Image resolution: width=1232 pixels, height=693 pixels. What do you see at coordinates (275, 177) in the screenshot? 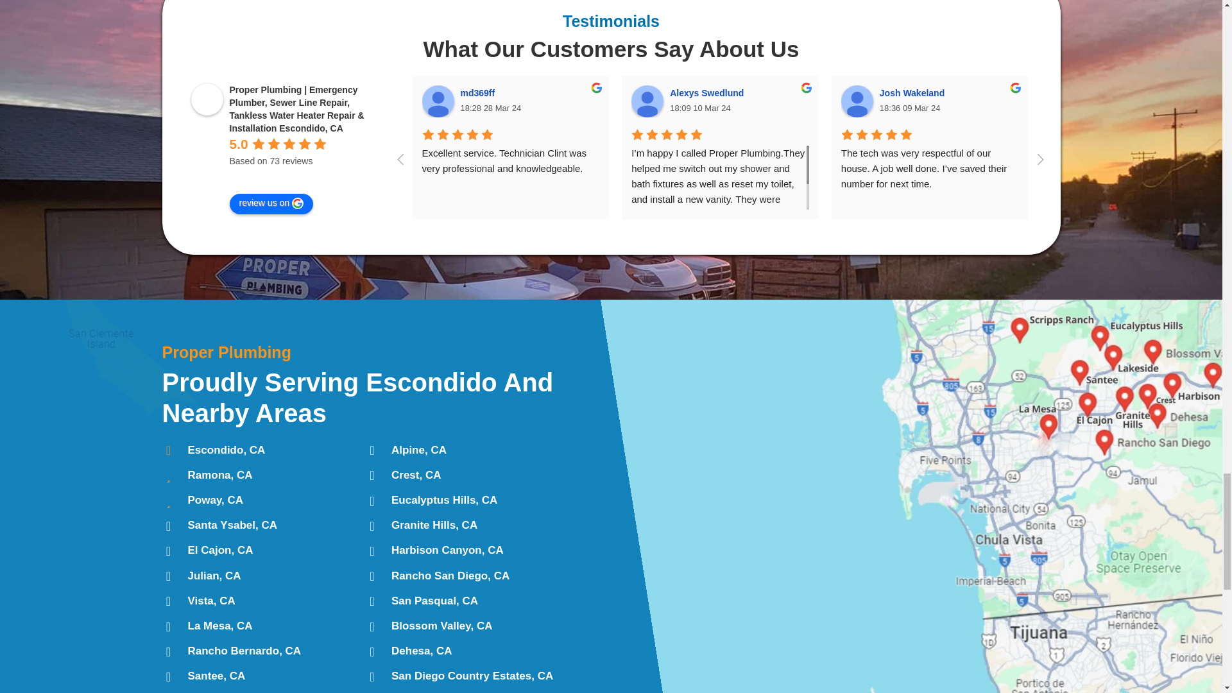
I see `powered by Google` at bounding box center [275, 177].